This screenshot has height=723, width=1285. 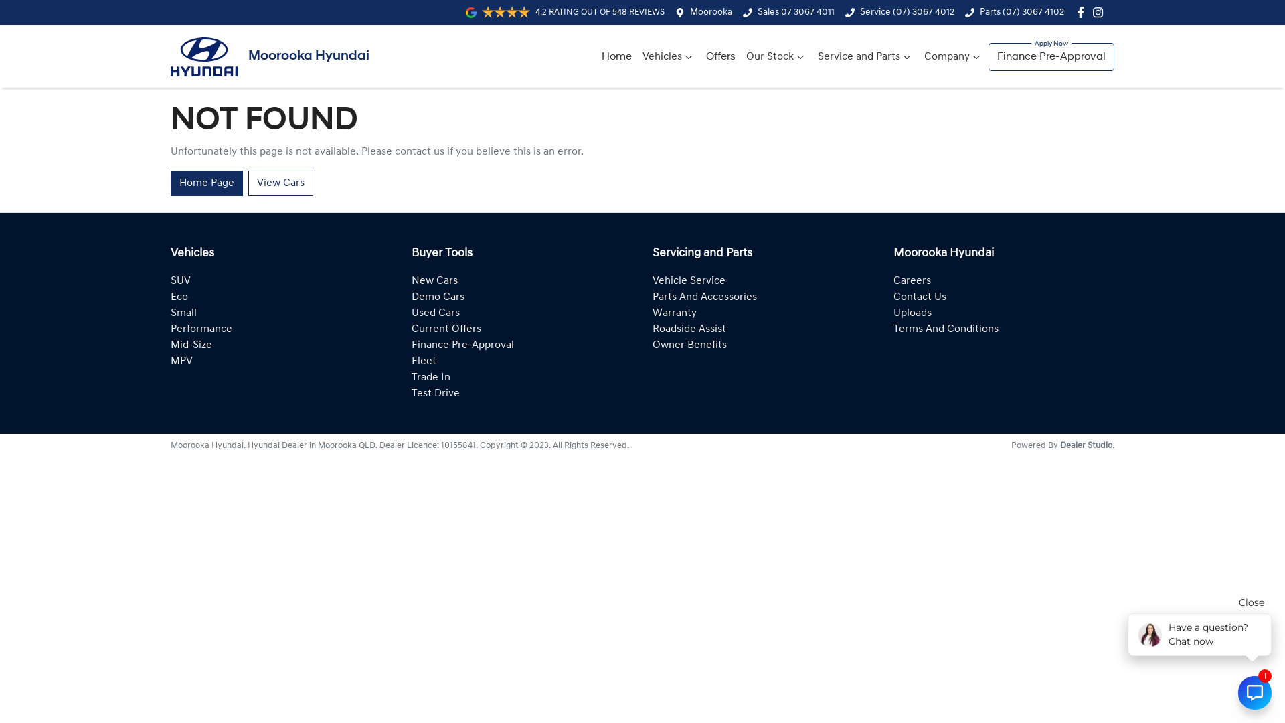 I want to click on Moorooka Hyundai, so click(x=270, y=57).